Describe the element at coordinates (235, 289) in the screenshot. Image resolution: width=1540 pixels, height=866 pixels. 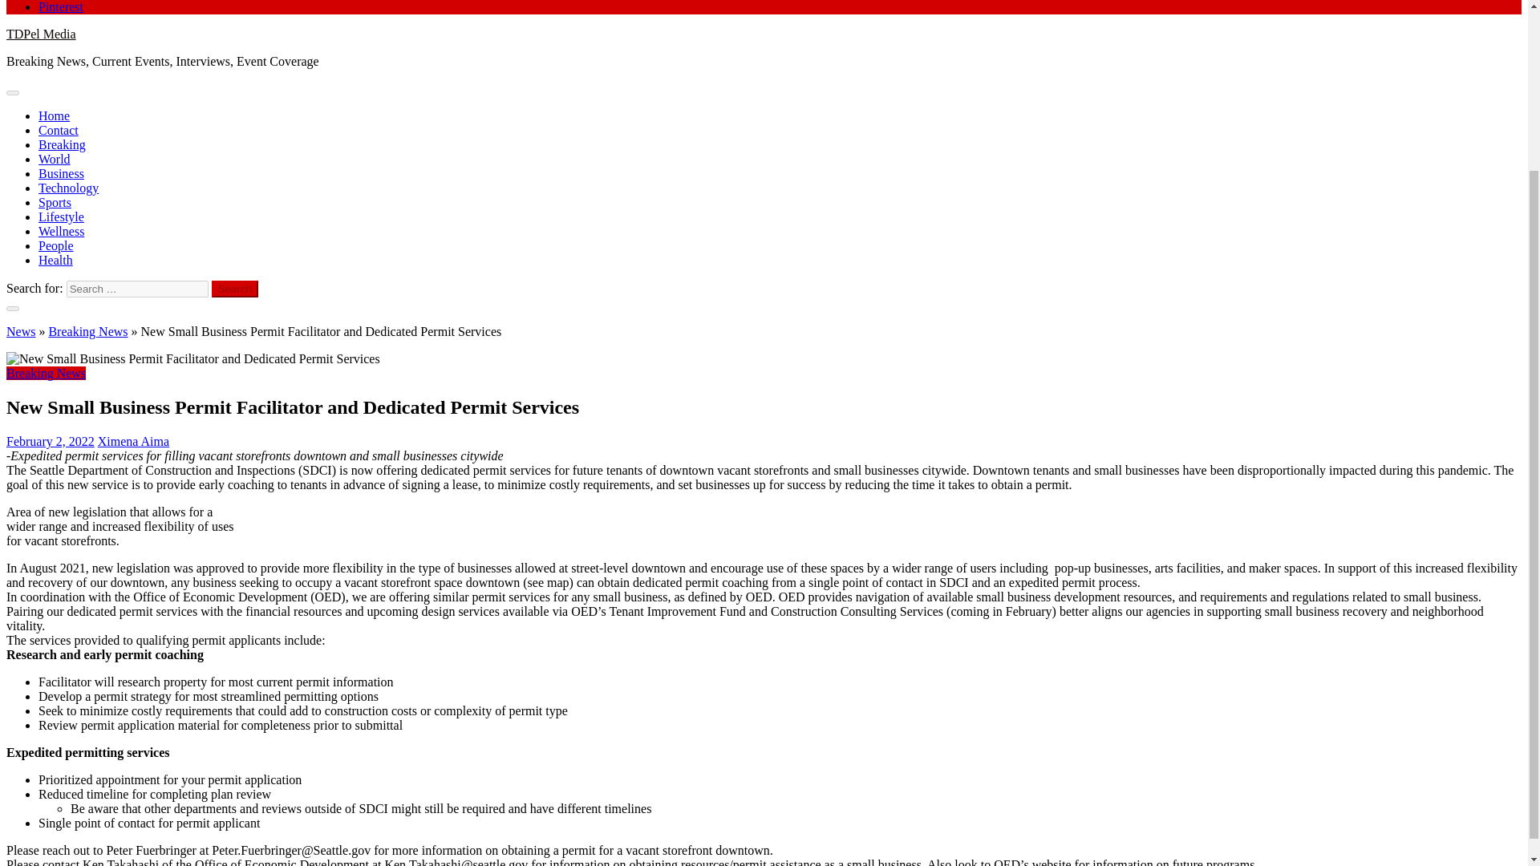
I see `Search` at that location.